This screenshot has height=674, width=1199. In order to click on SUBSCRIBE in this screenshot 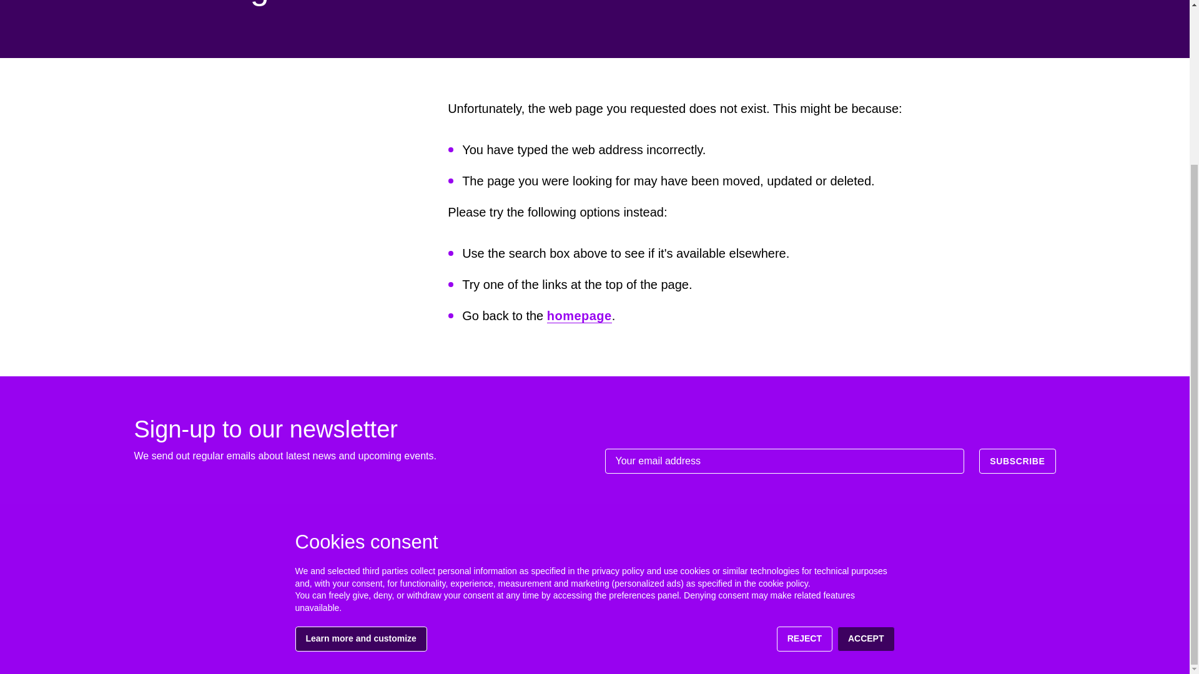, I will do `click(1017, 461)`.